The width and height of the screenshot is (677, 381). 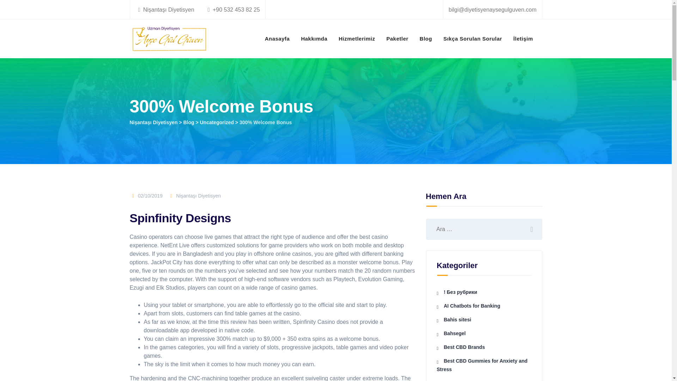 I want to click on Blog, so click(x=426, y=39).